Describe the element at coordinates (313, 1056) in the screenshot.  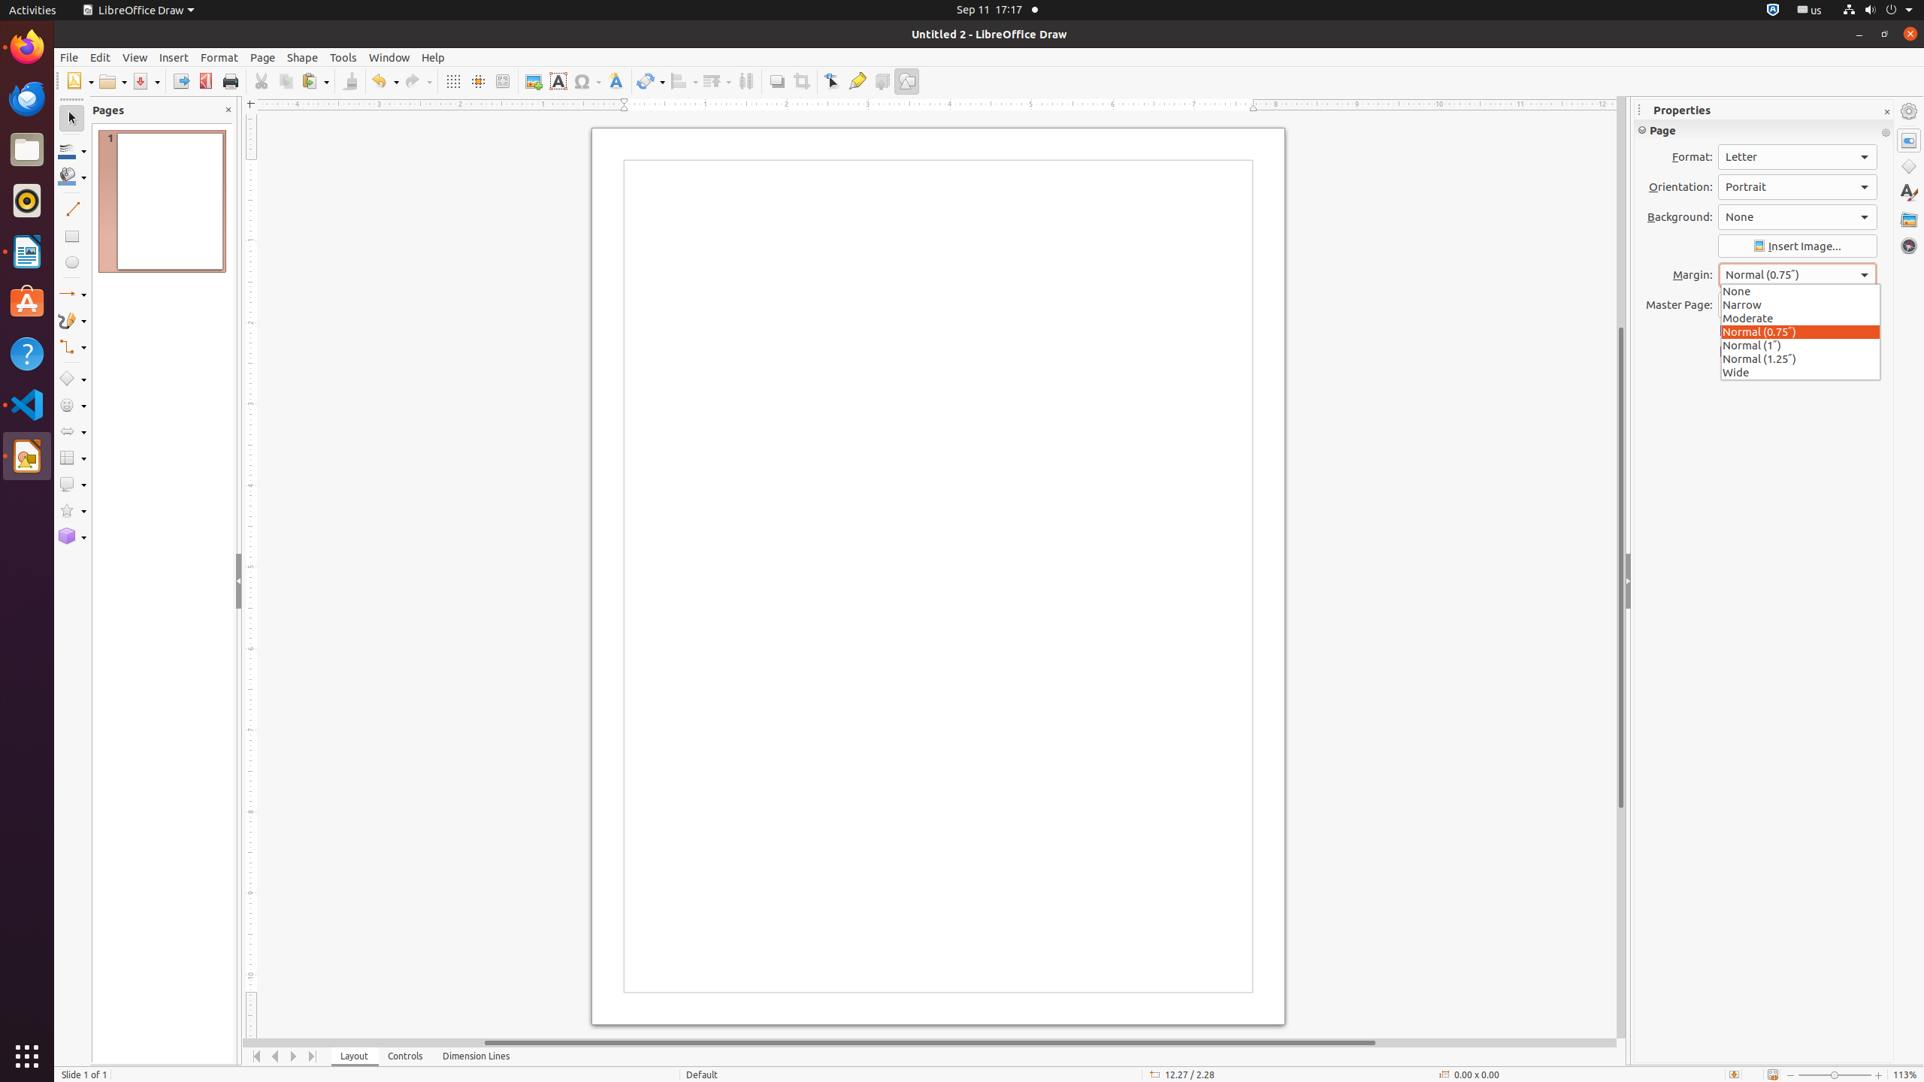
I see `Move To End` at that location.